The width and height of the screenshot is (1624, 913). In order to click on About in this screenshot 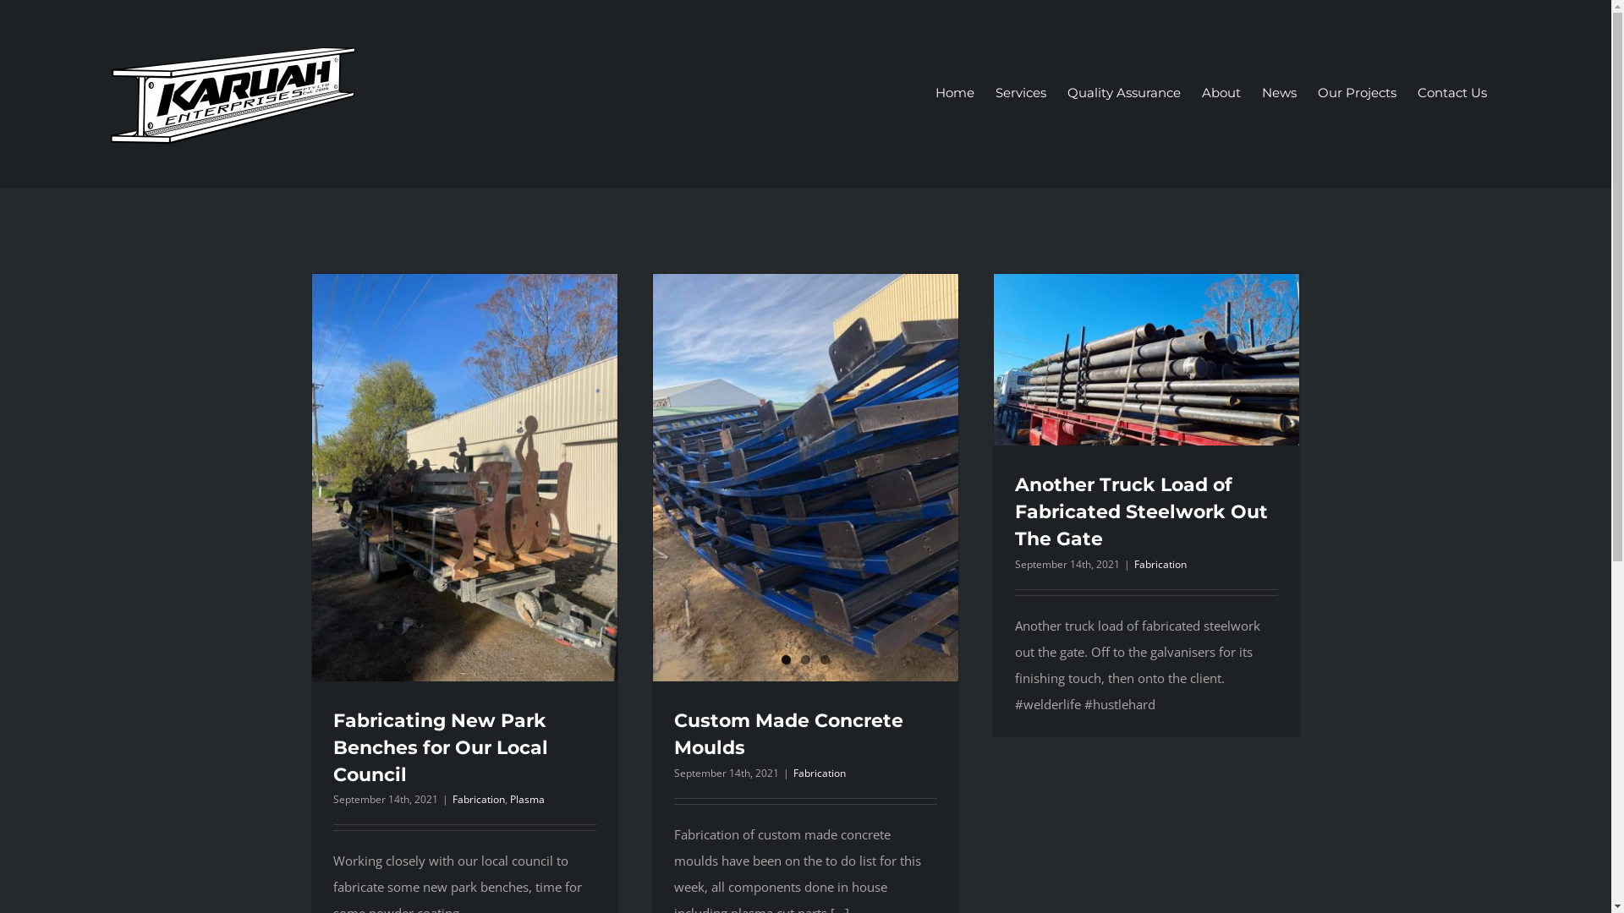, I will do `click(1221, 93)`.